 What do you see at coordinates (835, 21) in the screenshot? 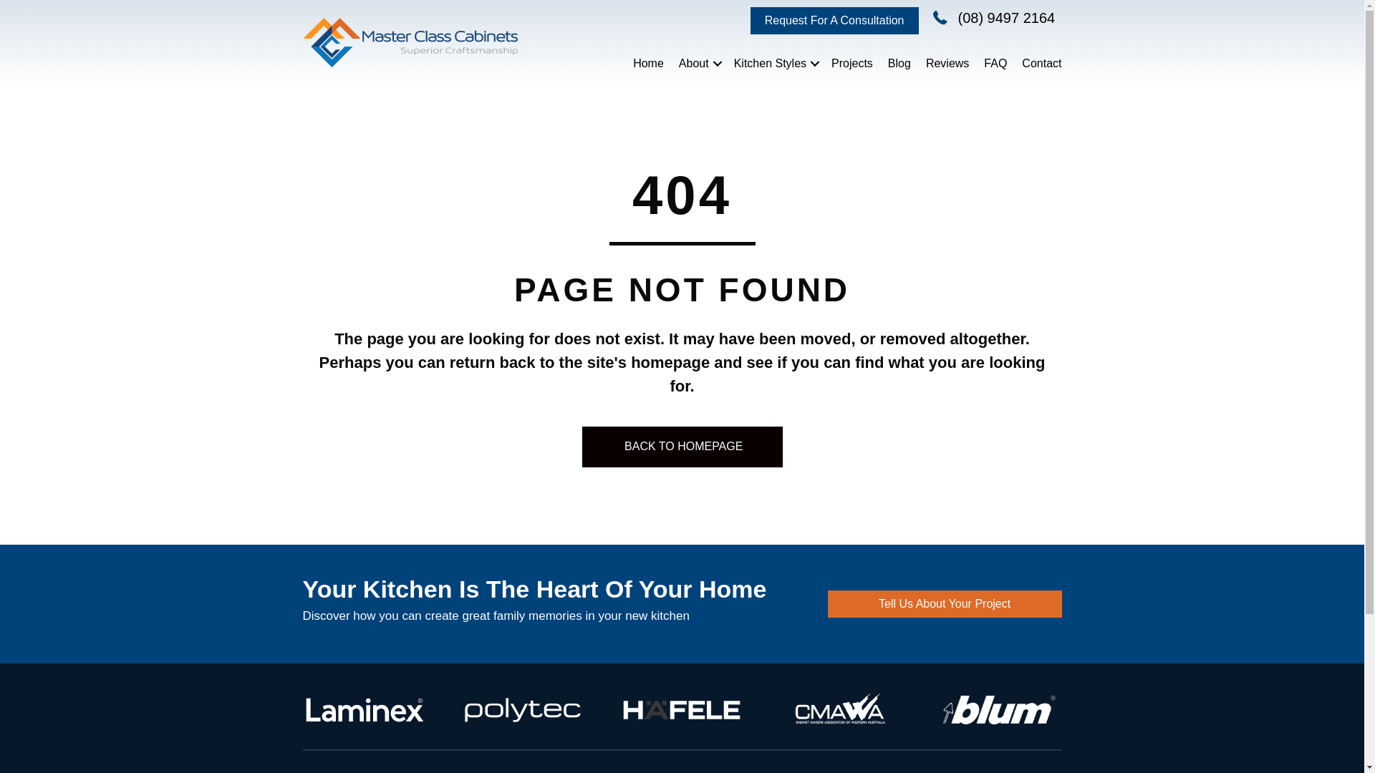
I see `Request For A Consultation` at bounding box center [835, 21].